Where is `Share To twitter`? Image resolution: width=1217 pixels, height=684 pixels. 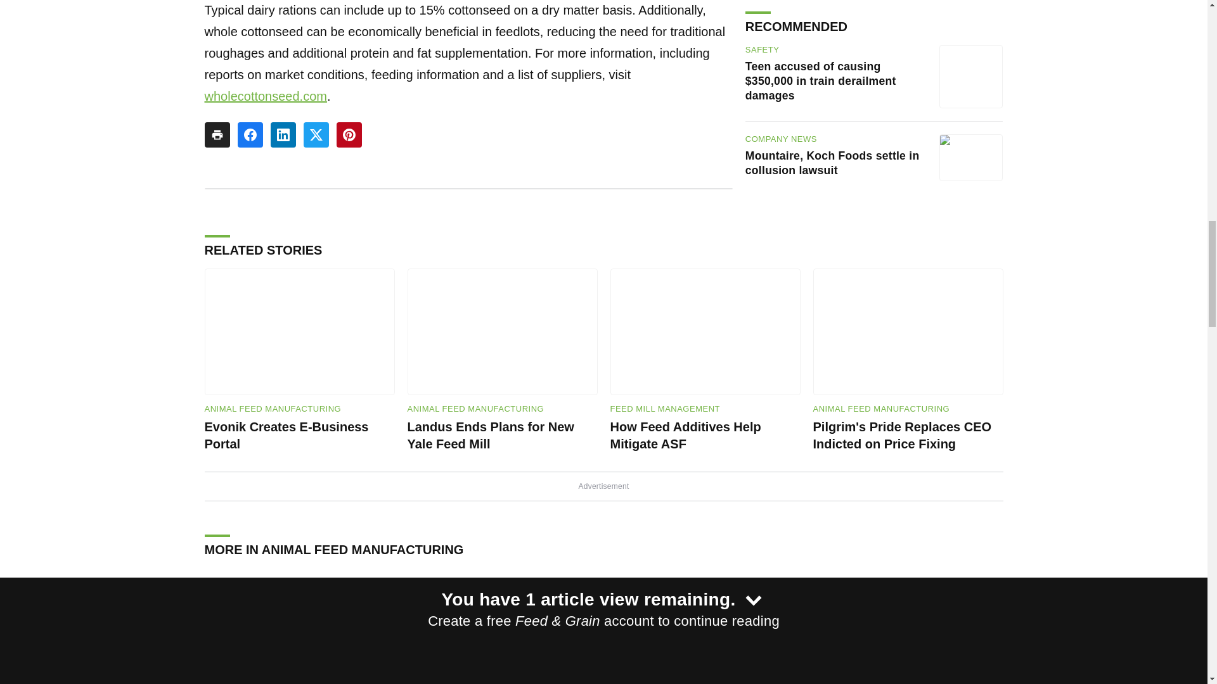
Share To twitter is located at coordinates (316, 135).